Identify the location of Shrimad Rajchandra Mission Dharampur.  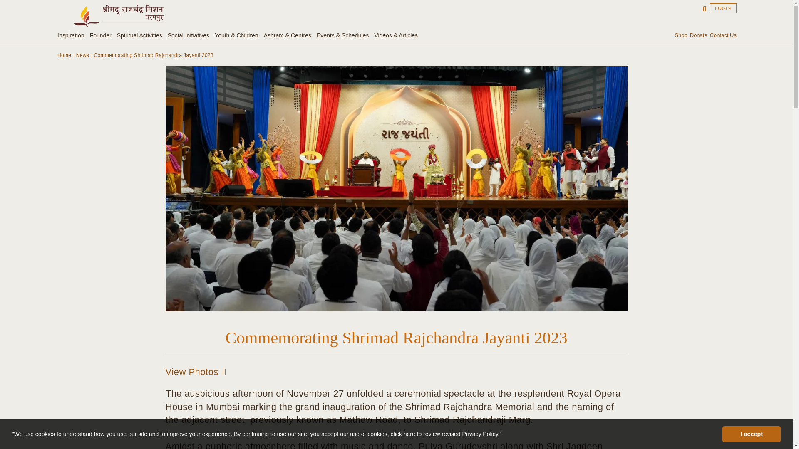
(118, 16).